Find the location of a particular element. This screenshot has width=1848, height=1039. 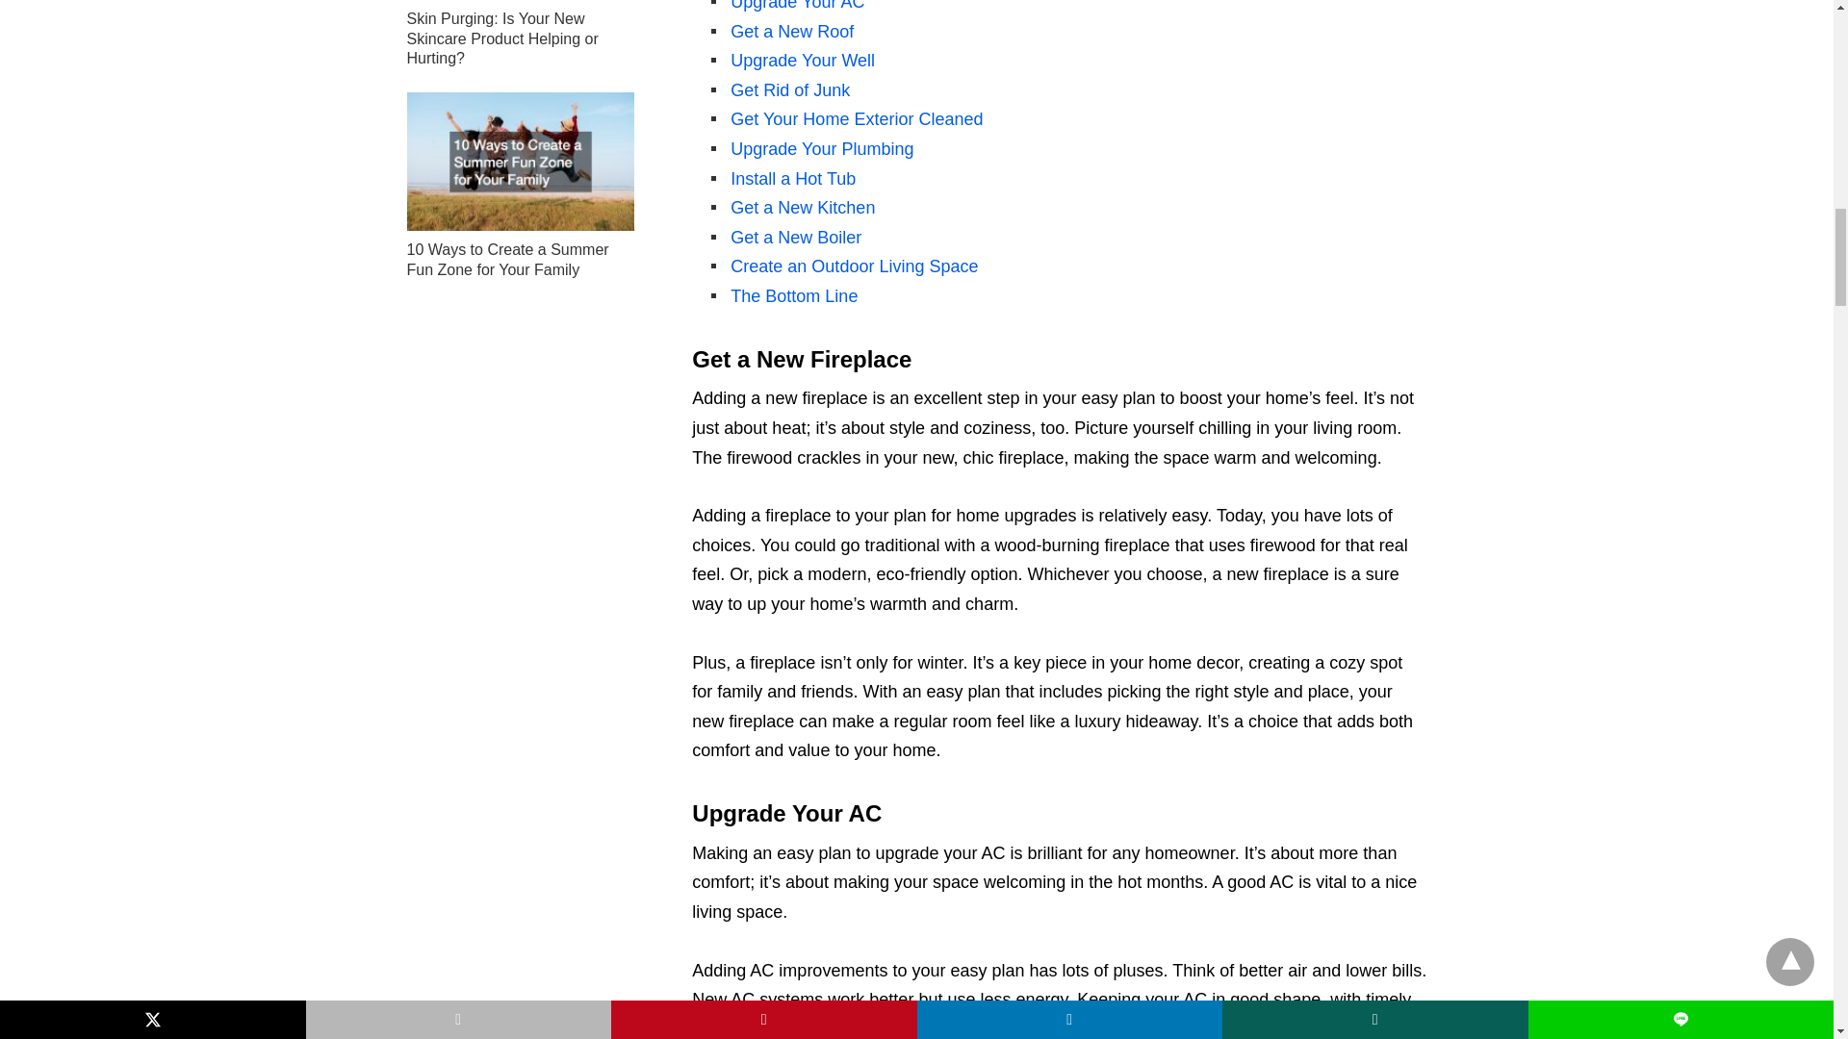

Get Rid of Junk is located at coordinates (789, 90).